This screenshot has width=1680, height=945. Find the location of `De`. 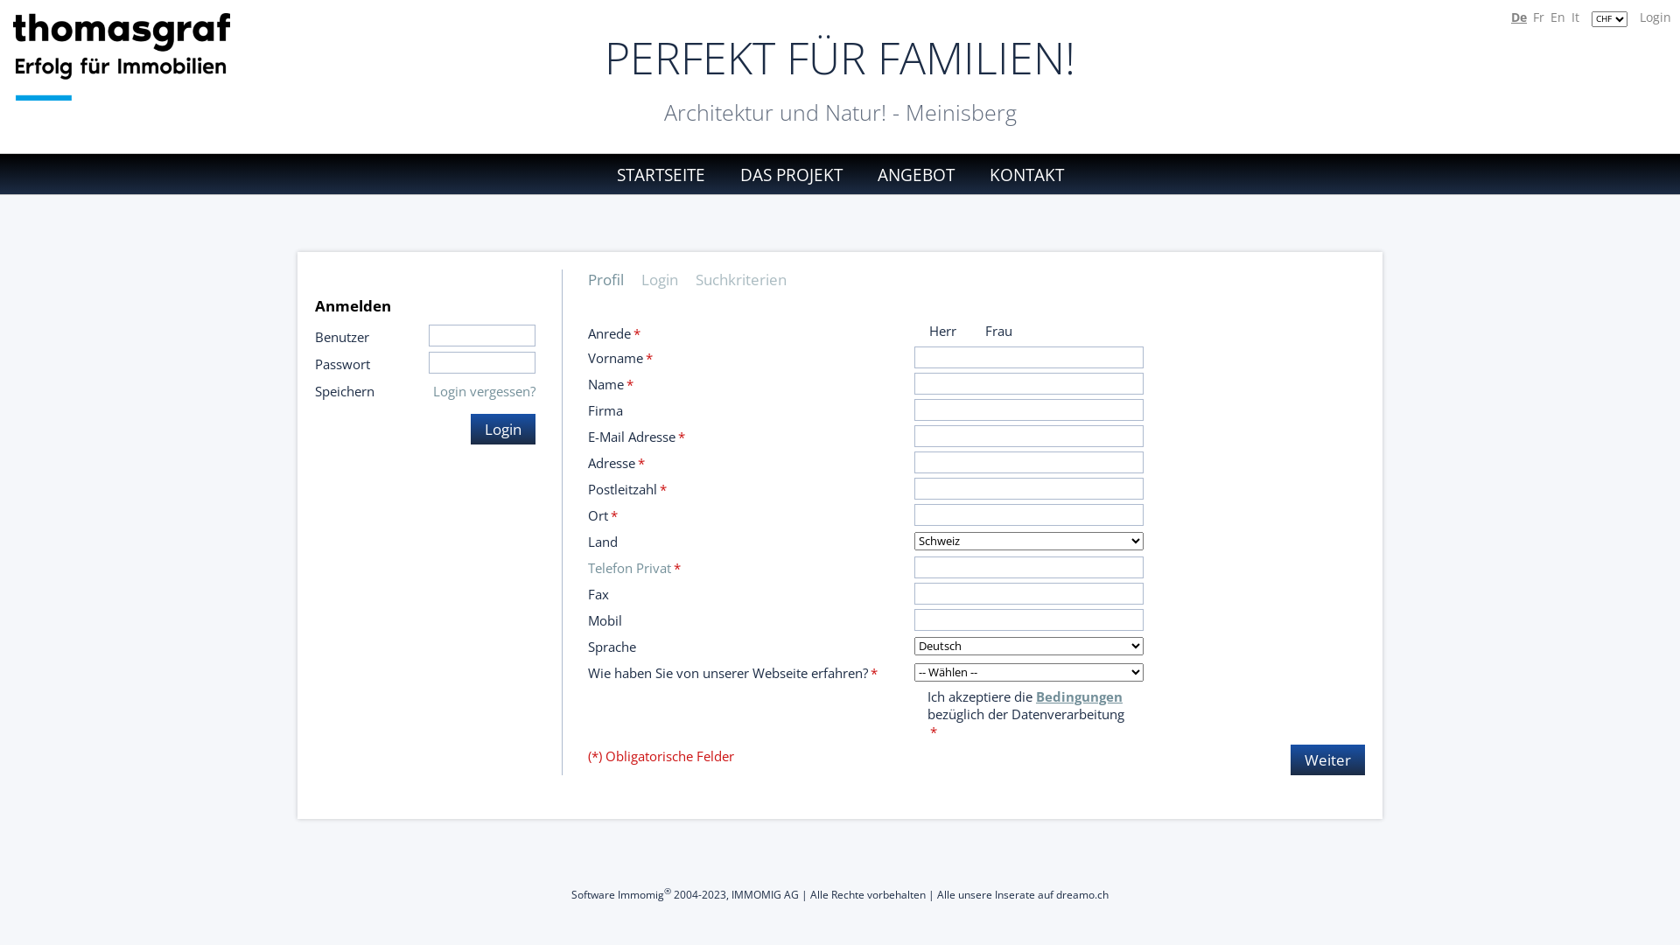

De is located at coordinates (1519, 17).